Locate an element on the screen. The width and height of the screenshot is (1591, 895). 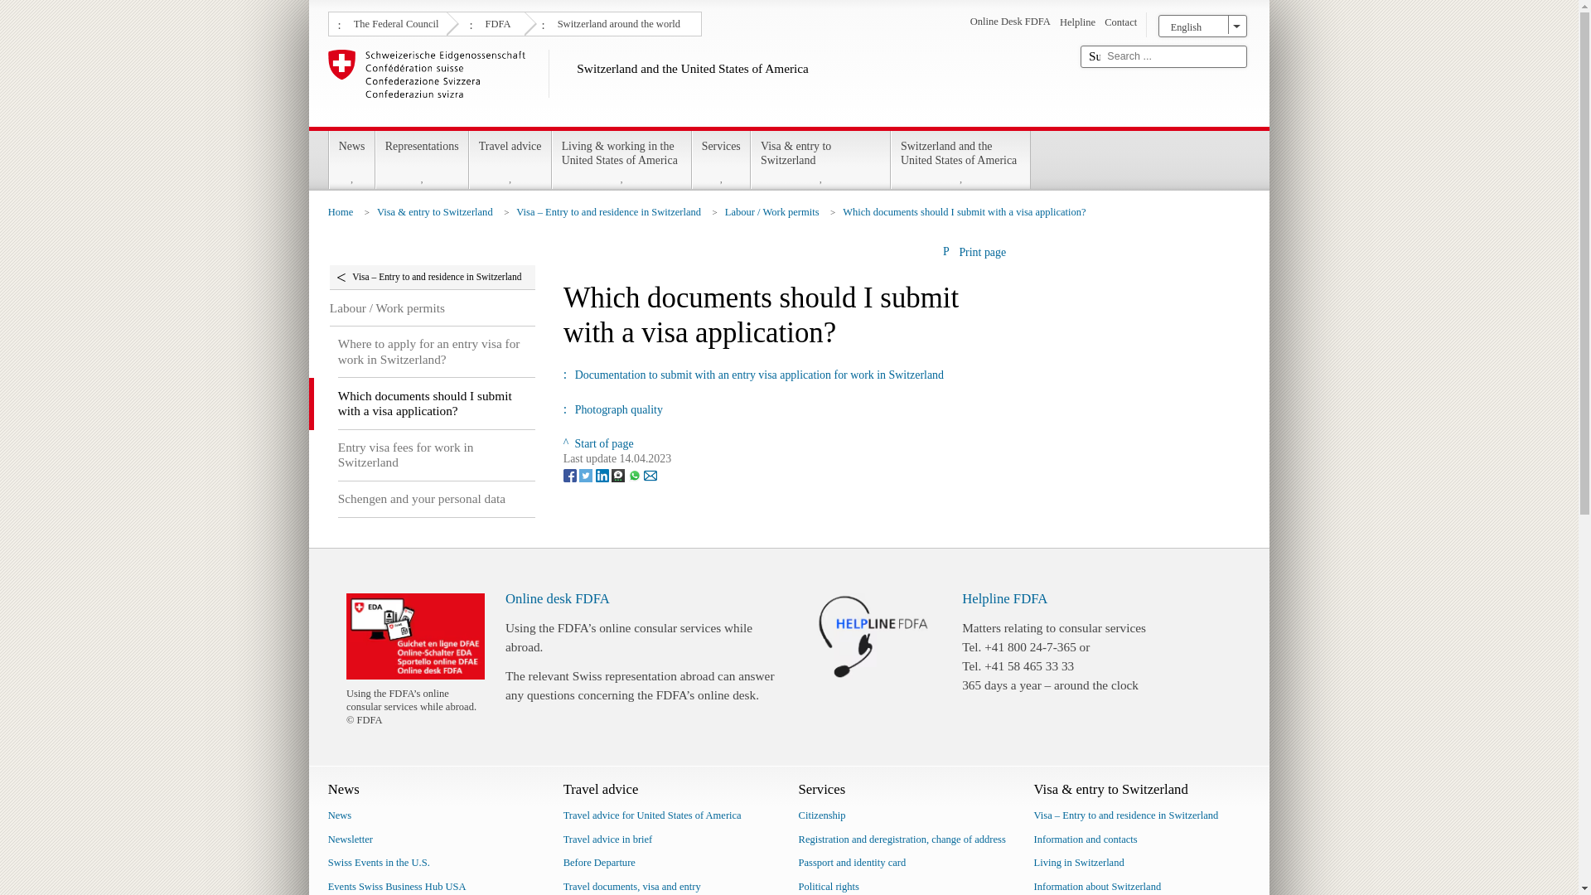
FDFA is located at coordinates (496, 22).